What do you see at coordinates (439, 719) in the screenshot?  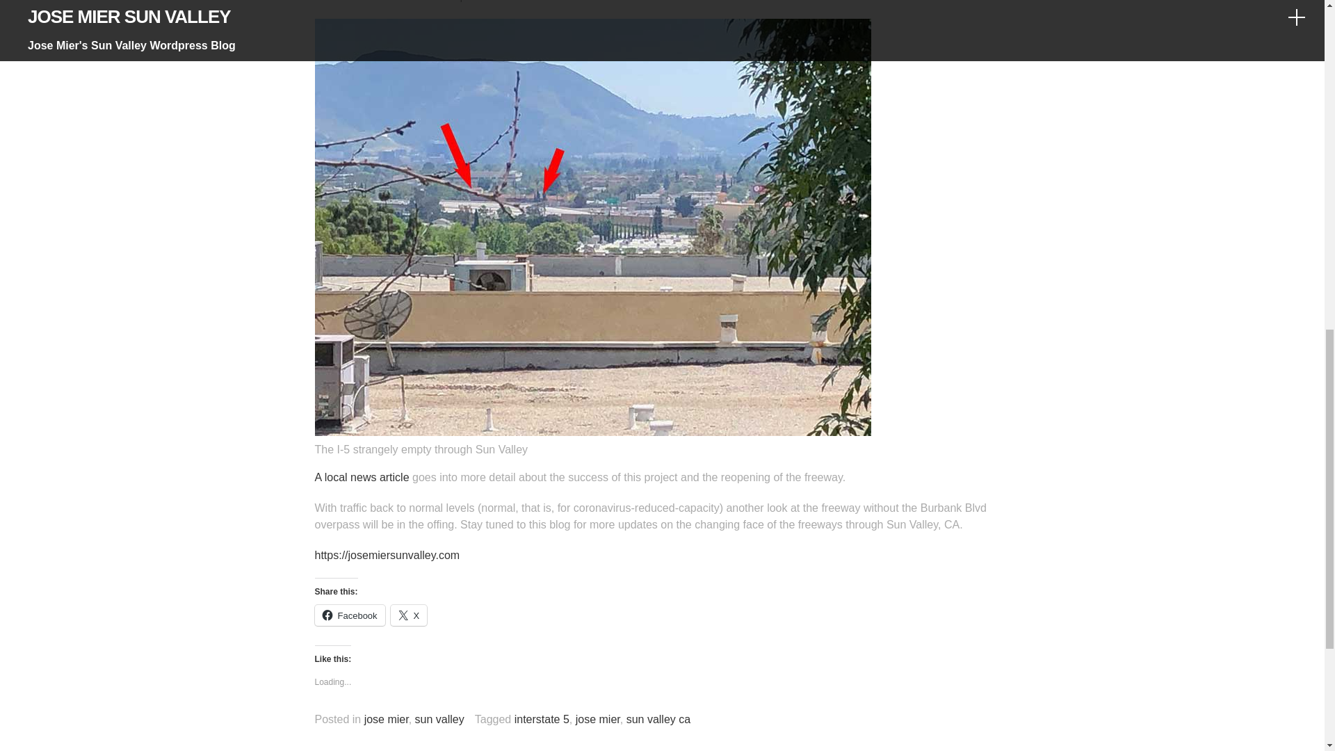 I see `sun valley` at bounding box center [439, 719].